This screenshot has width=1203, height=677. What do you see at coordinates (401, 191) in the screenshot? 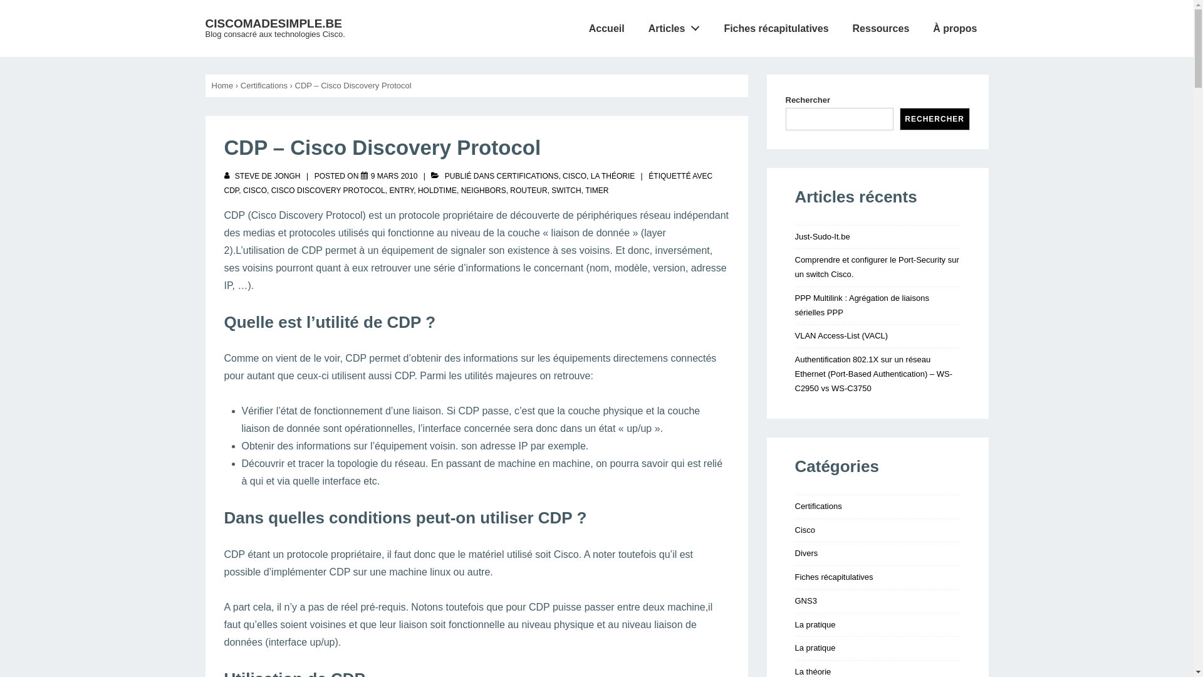
I see `ENTRY` at bounding box center [401, 191].